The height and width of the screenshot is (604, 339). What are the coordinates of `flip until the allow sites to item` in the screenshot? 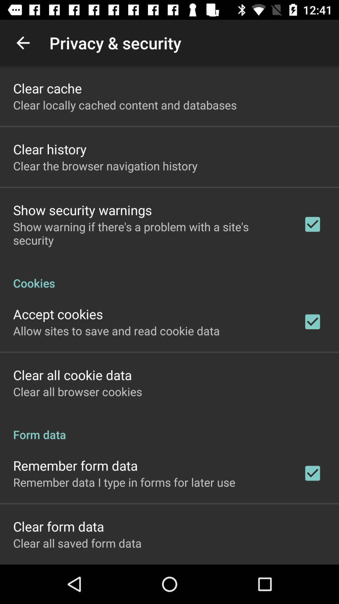 It's located at (116, 331).